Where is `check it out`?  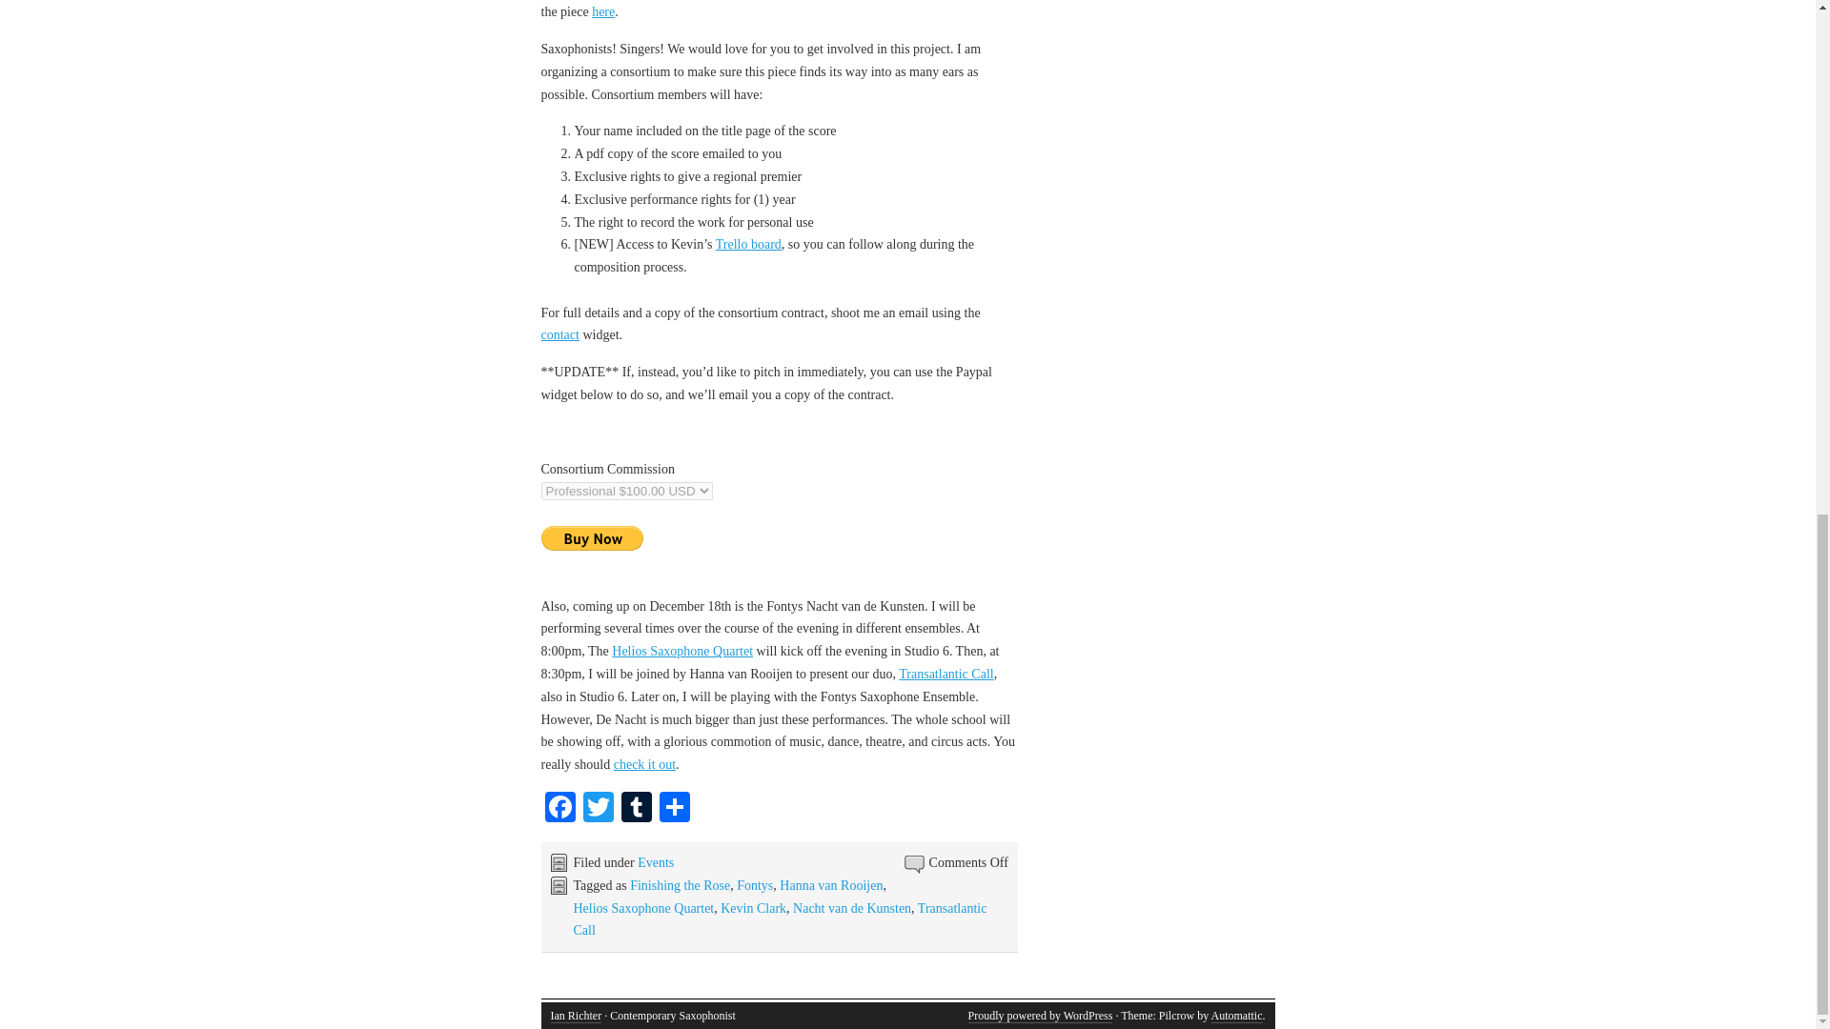 check it out is located at coordinates (644, 764).